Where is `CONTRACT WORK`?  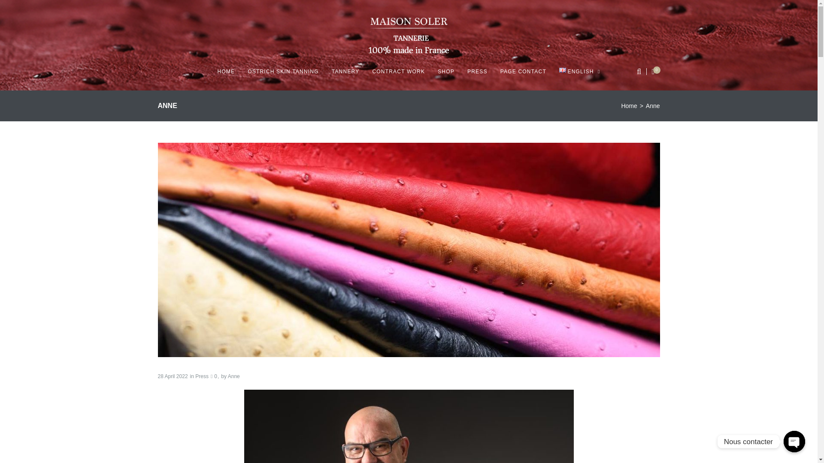
CONTRACT WORK is located at coordinates (398, 71).